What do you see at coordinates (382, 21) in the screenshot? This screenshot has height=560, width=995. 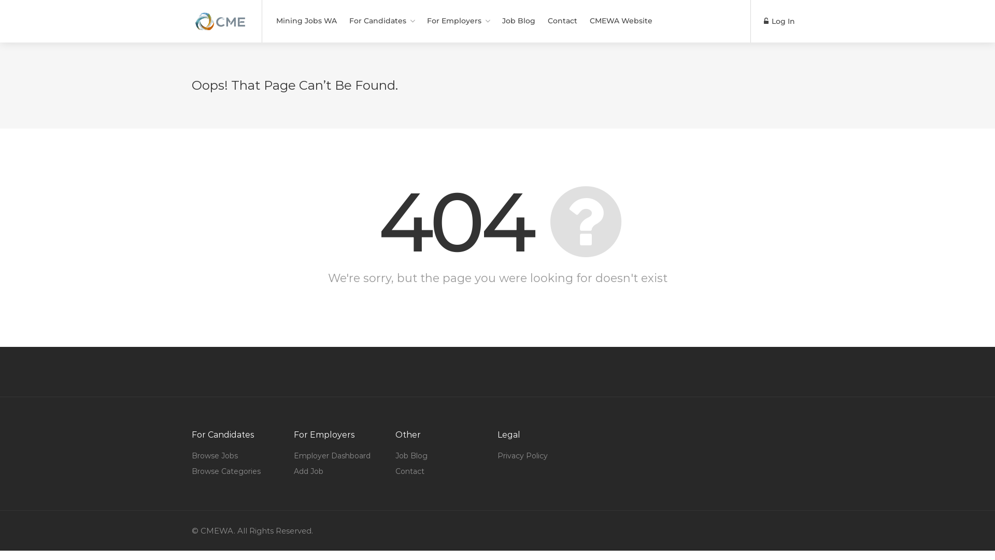 I see `For Candidates` at bounding box center [382, 21].